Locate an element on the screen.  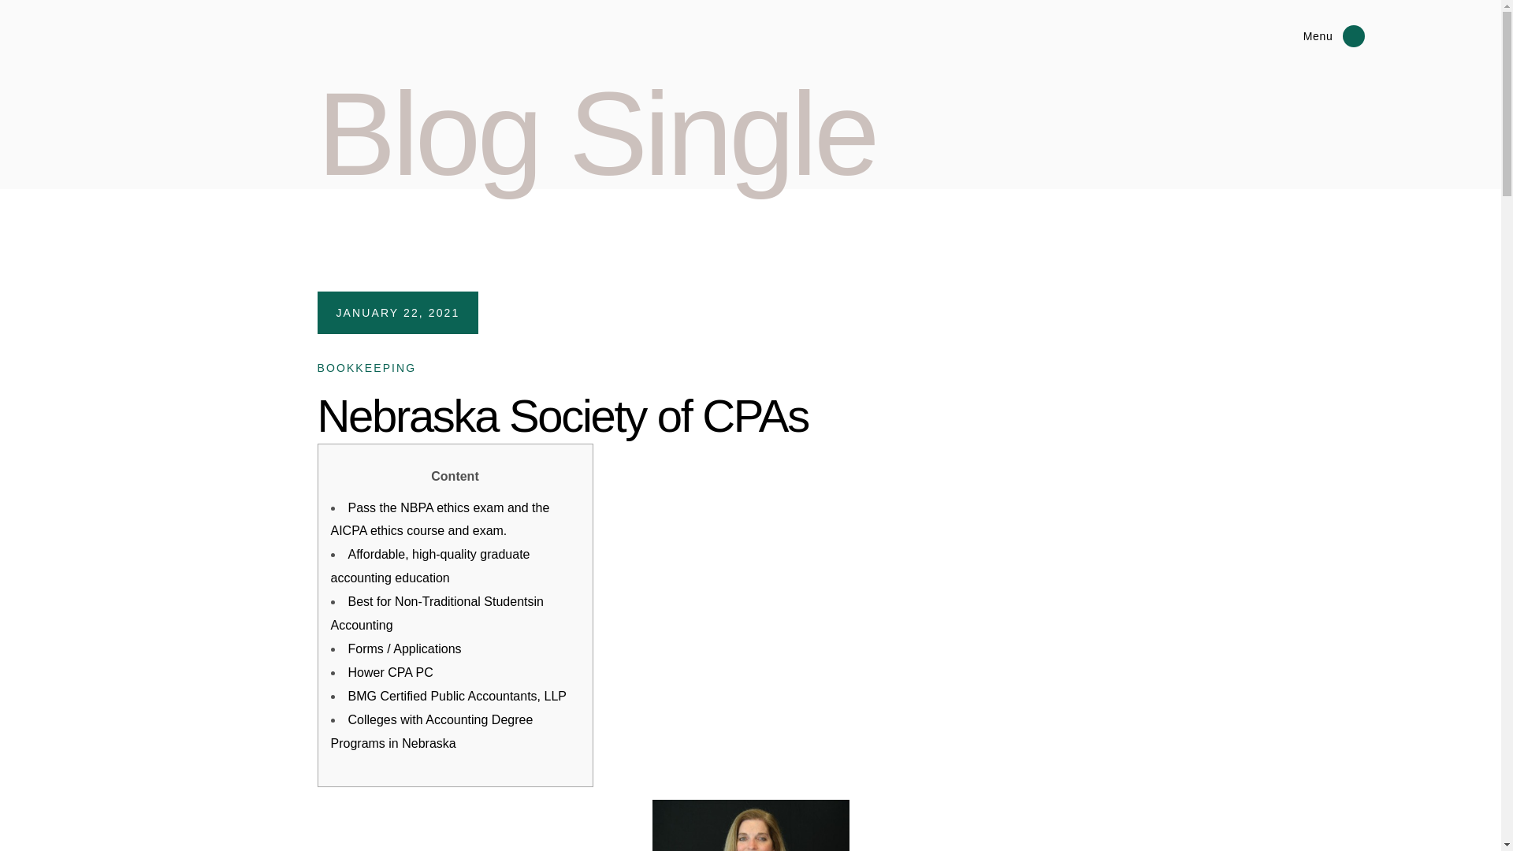
Best for Non-Traditional Studentsin Accounting is located at coordinates (437, 613).